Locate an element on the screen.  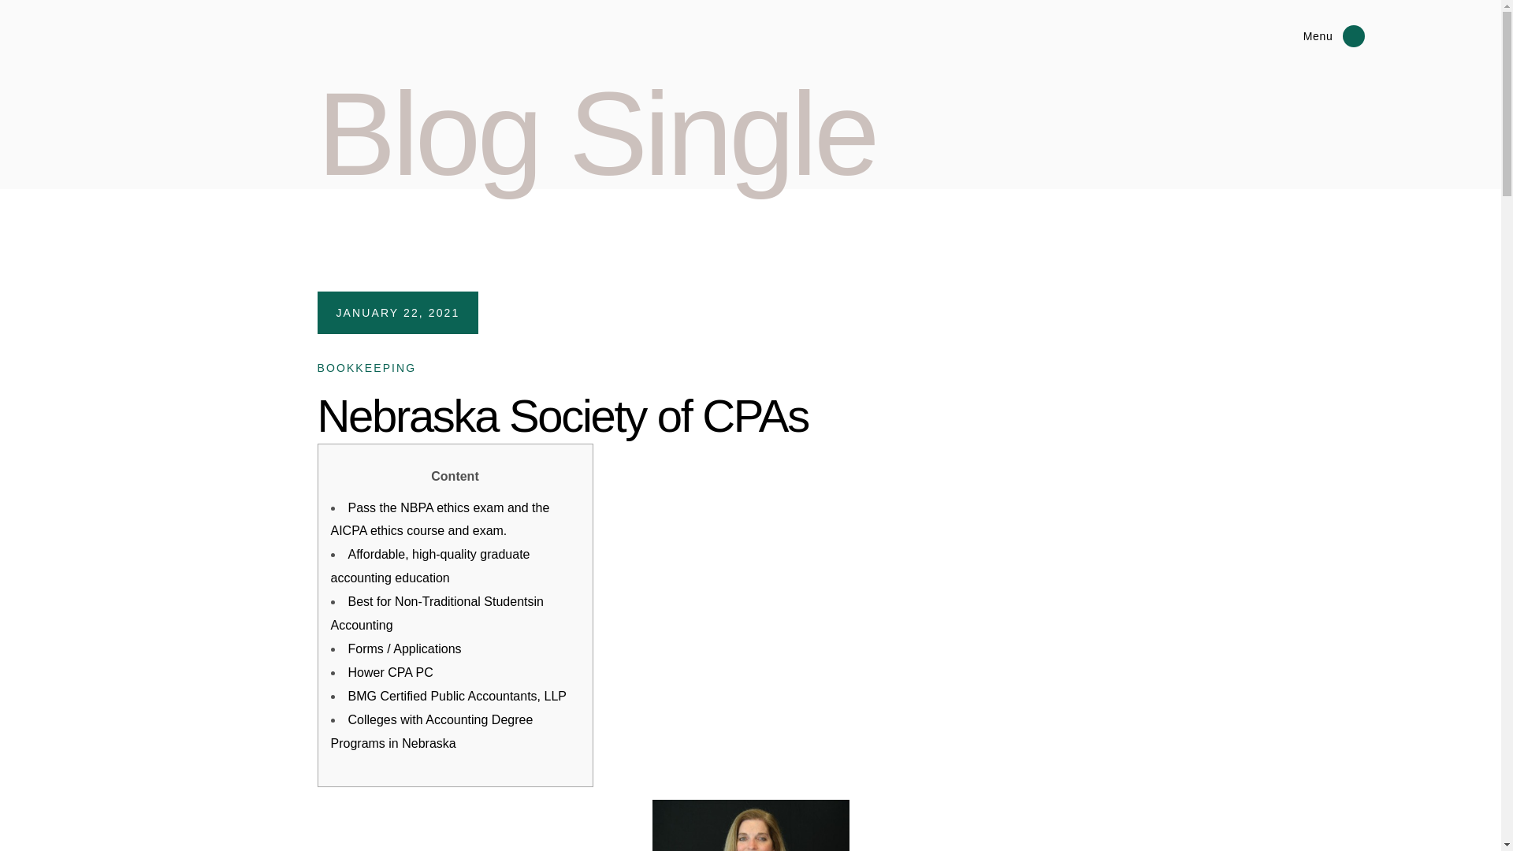
Best for Non-Traditional Studentsin Accounting is located at coordinates (437, 613).